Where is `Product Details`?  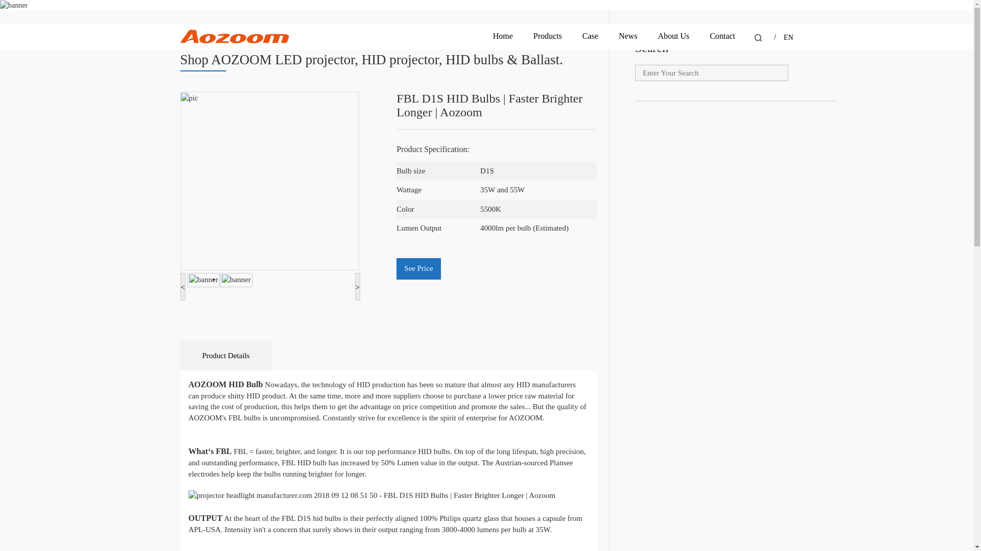
Product Details is located at coordinates (225, 355).